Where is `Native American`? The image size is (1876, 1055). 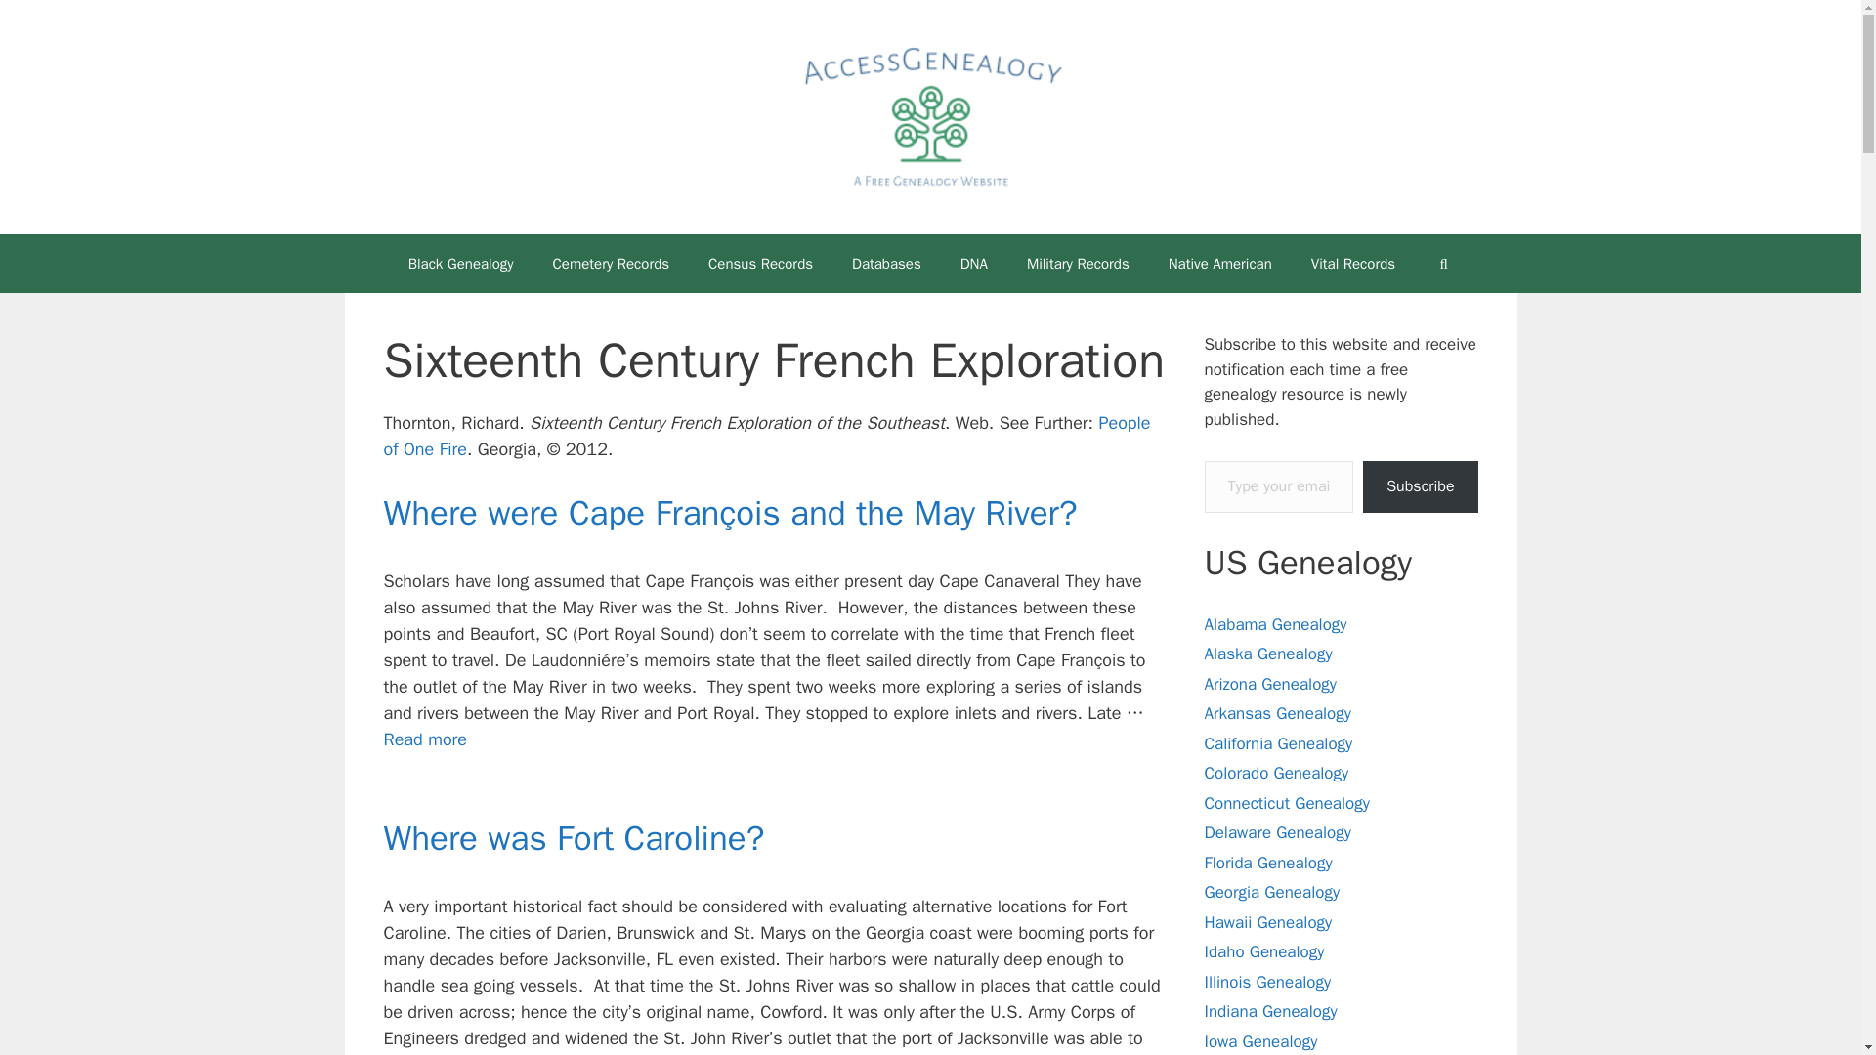
Native American is located at coordinates (1219, 264).